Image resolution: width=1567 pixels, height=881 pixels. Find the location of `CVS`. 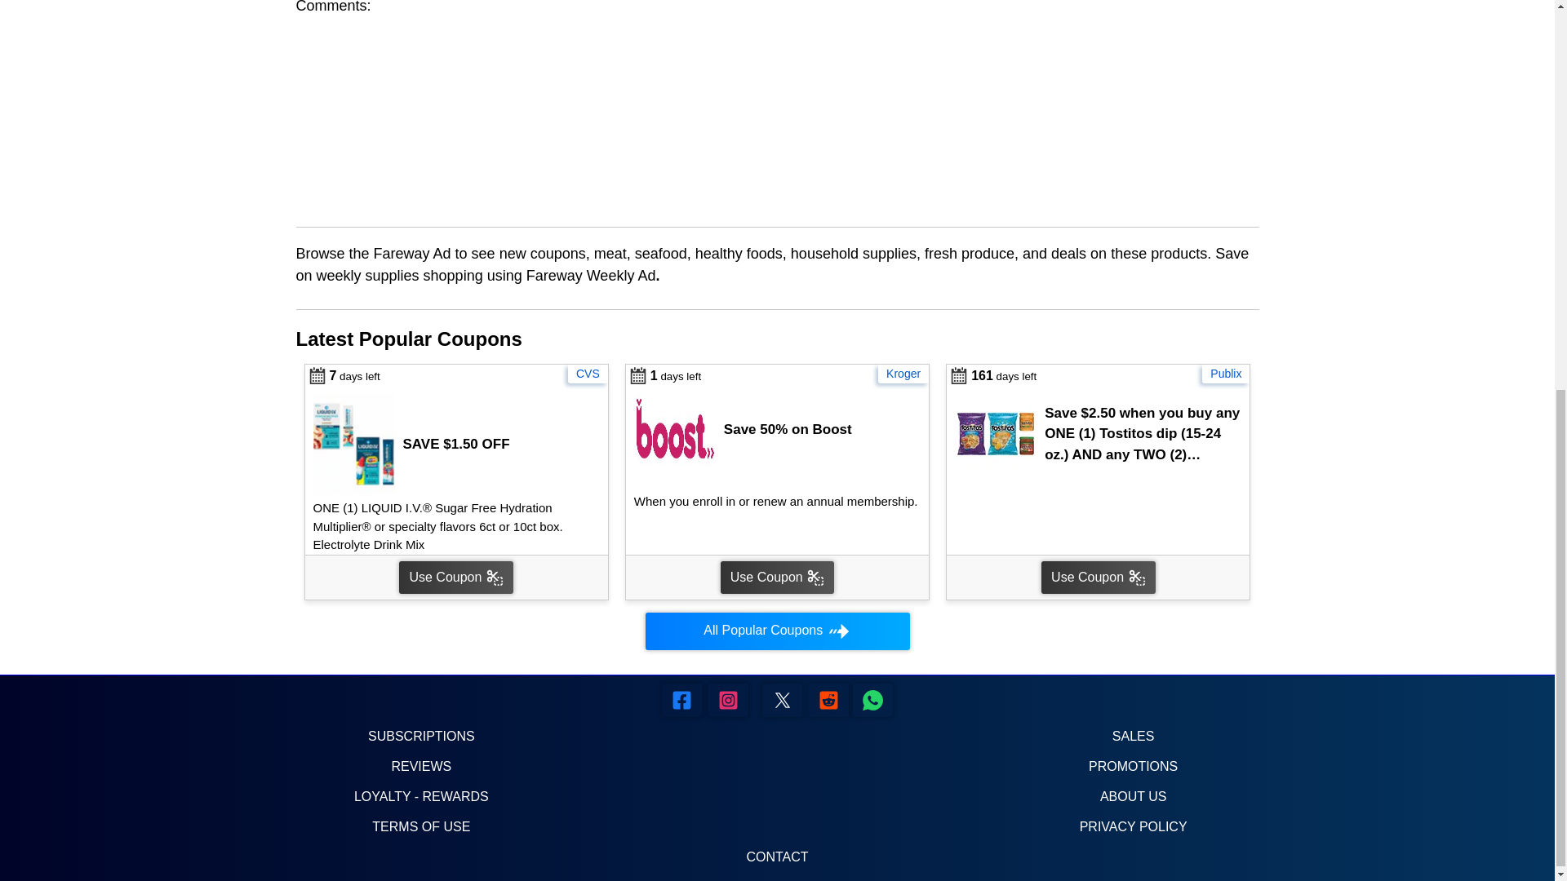

CVS is located at coordinates (588, 374).